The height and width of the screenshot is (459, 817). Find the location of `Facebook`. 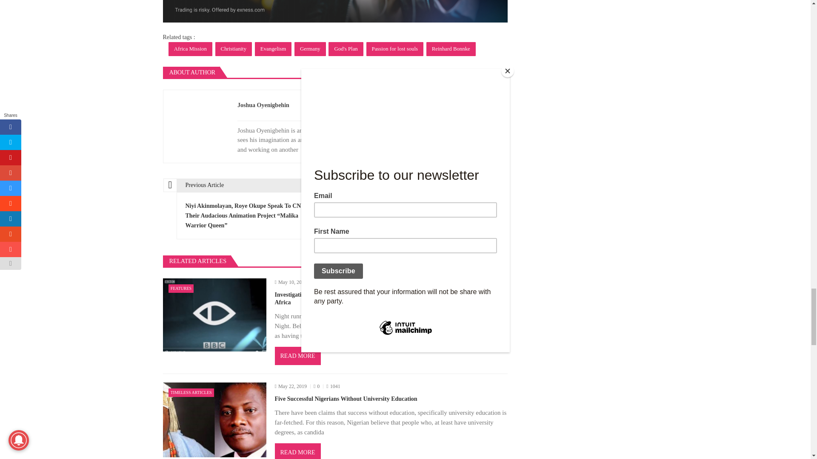

Facebook is located at coordinates (461, 105).